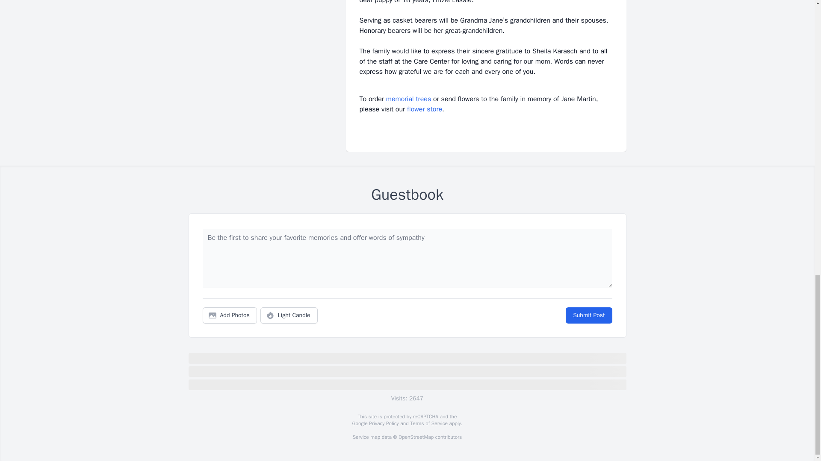 This screenshot has height=461, width=821. Describe the element at coordinates (428, 423) in the screenshot. I see `Terms of Service` at that location.